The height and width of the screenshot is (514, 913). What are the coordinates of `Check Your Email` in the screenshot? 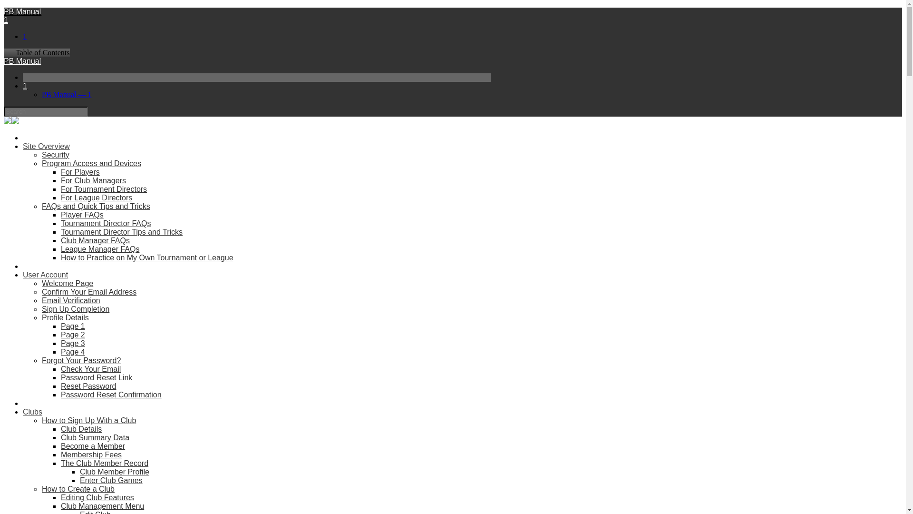 It's located at (90, 369).